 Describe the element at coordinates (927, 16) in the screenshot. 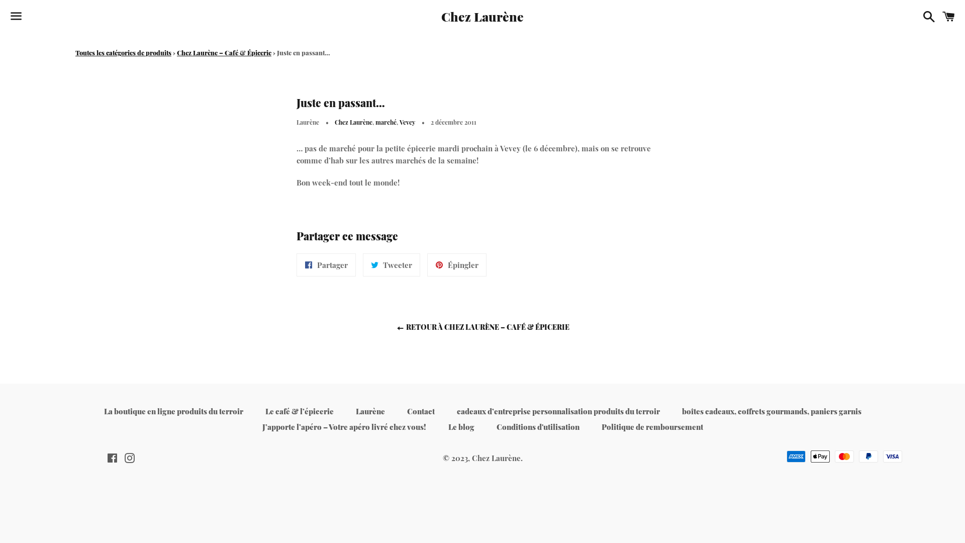

I see `Recherche` at that location.